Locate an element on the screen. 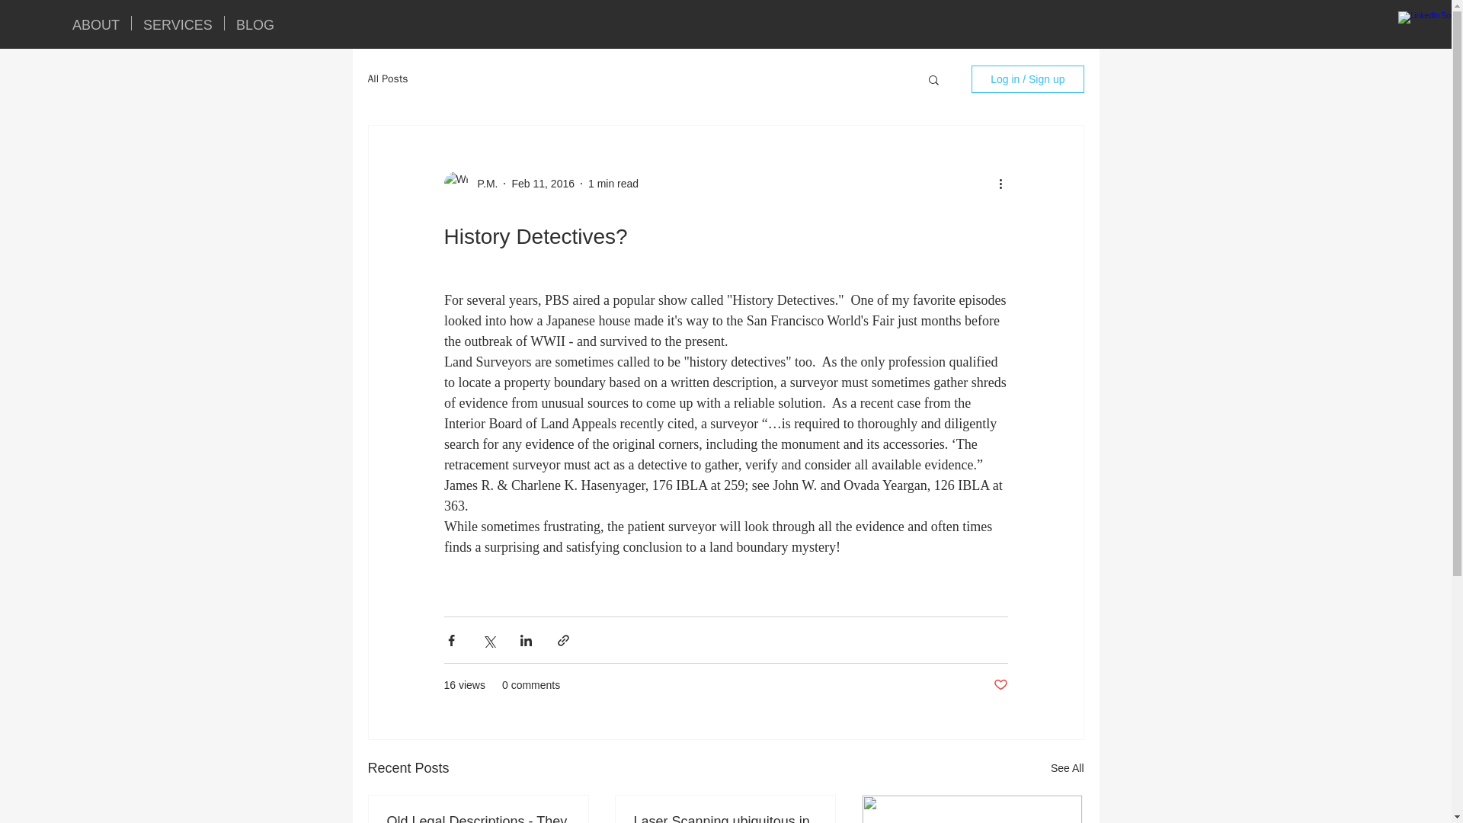 This screenshot has height=823, width=1463. All Posts is located at coordinates (387, 79).